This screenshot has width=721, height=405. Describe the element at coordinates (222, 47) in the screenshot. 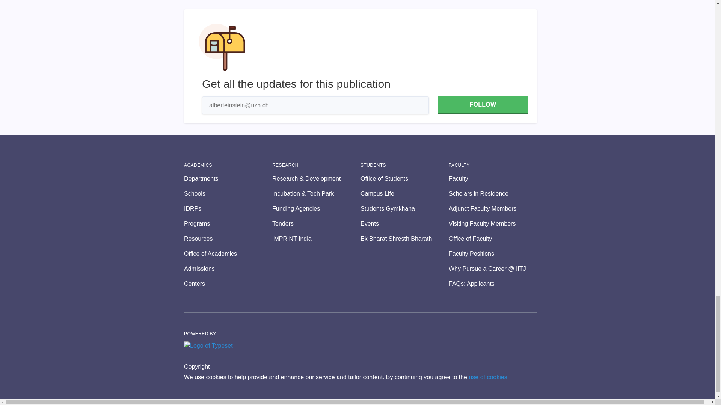

I see `Subscribe form hero illustration` at that location.